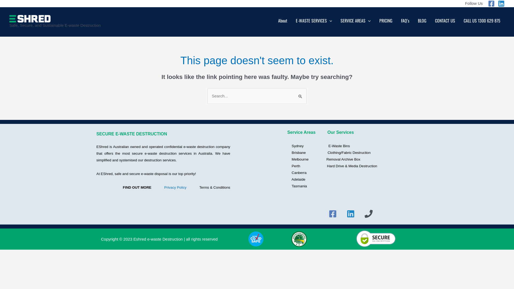 This screenshot has height=289, width=514. What do you see at coordinates (344, 159) in the screenshot?
I see `Removal Archive Box ` at bounding box center [344, 159].